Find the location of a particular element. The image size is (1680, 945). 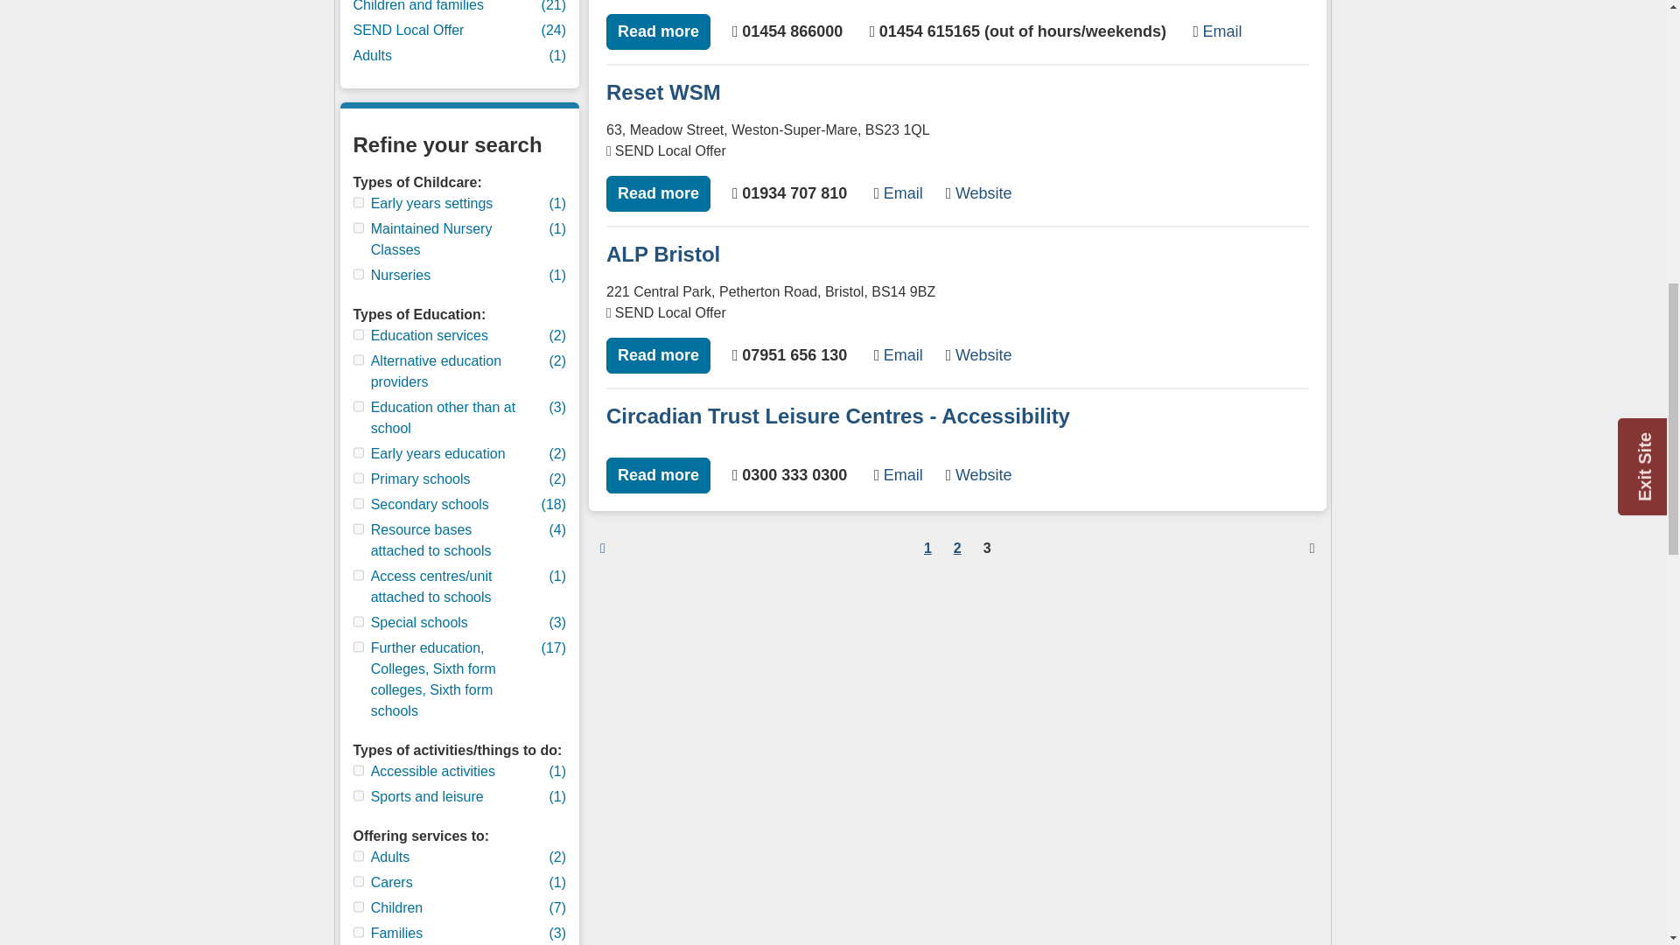

Children and families is located at coordinates (438, 8).